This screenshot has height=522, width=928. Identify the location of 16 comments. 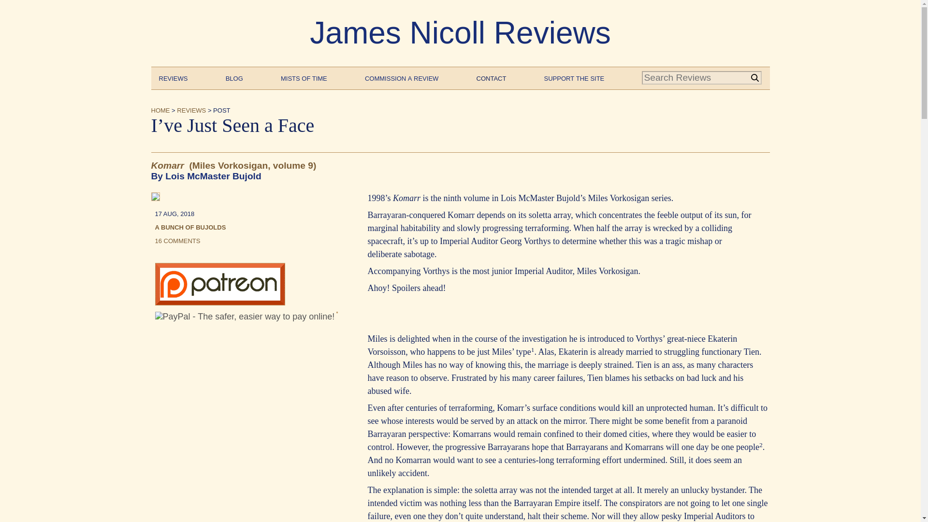
(177, 240).